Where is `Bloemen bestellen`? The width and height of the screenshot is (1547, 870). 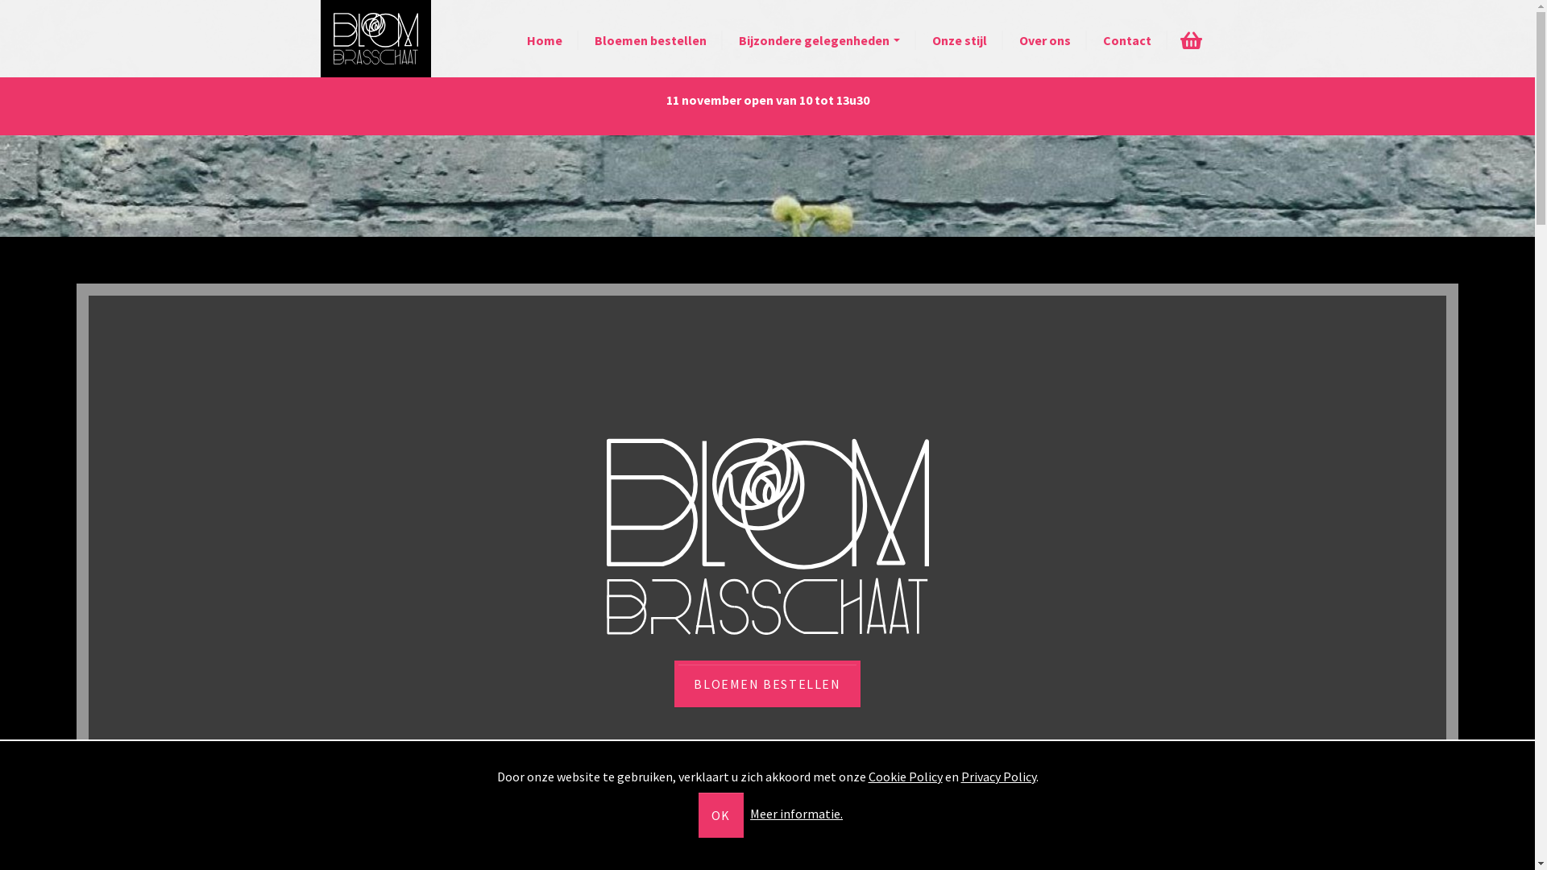
Bloemen bestellen is located at coordinates (651, 40).